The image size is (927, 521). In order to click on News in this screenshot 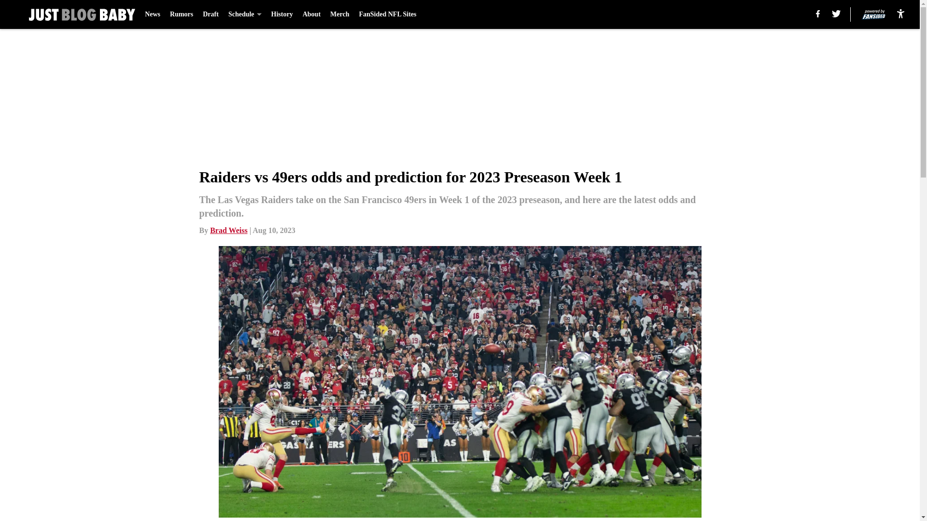, I will do `click(153, 14)`.